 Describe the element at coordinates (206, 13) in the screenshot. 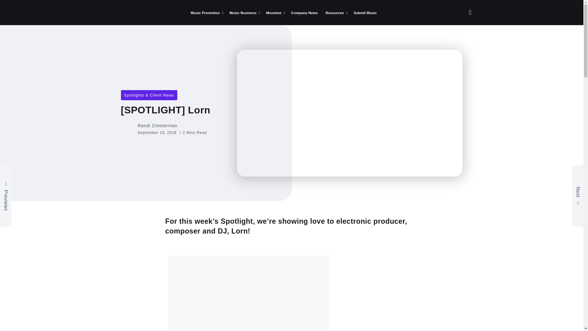

I see `Music Promotion` at that location.